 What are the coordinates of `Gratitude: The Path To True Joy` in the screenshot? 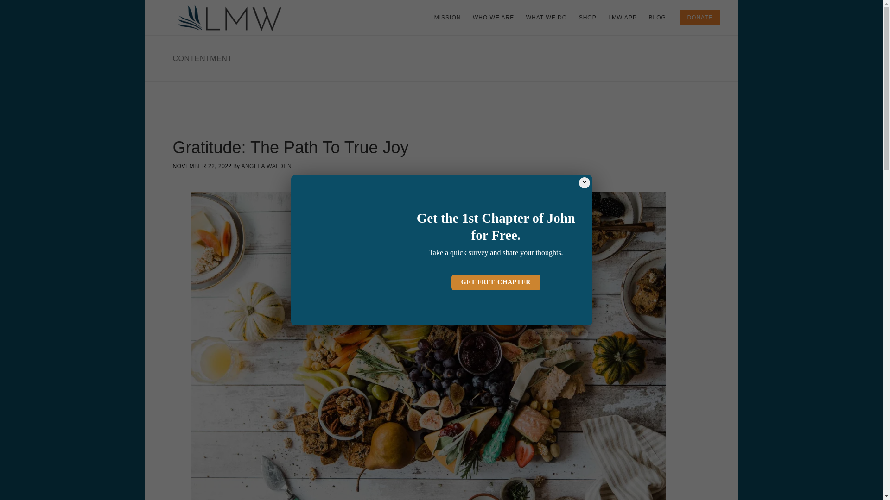 It's located at (290, 147).